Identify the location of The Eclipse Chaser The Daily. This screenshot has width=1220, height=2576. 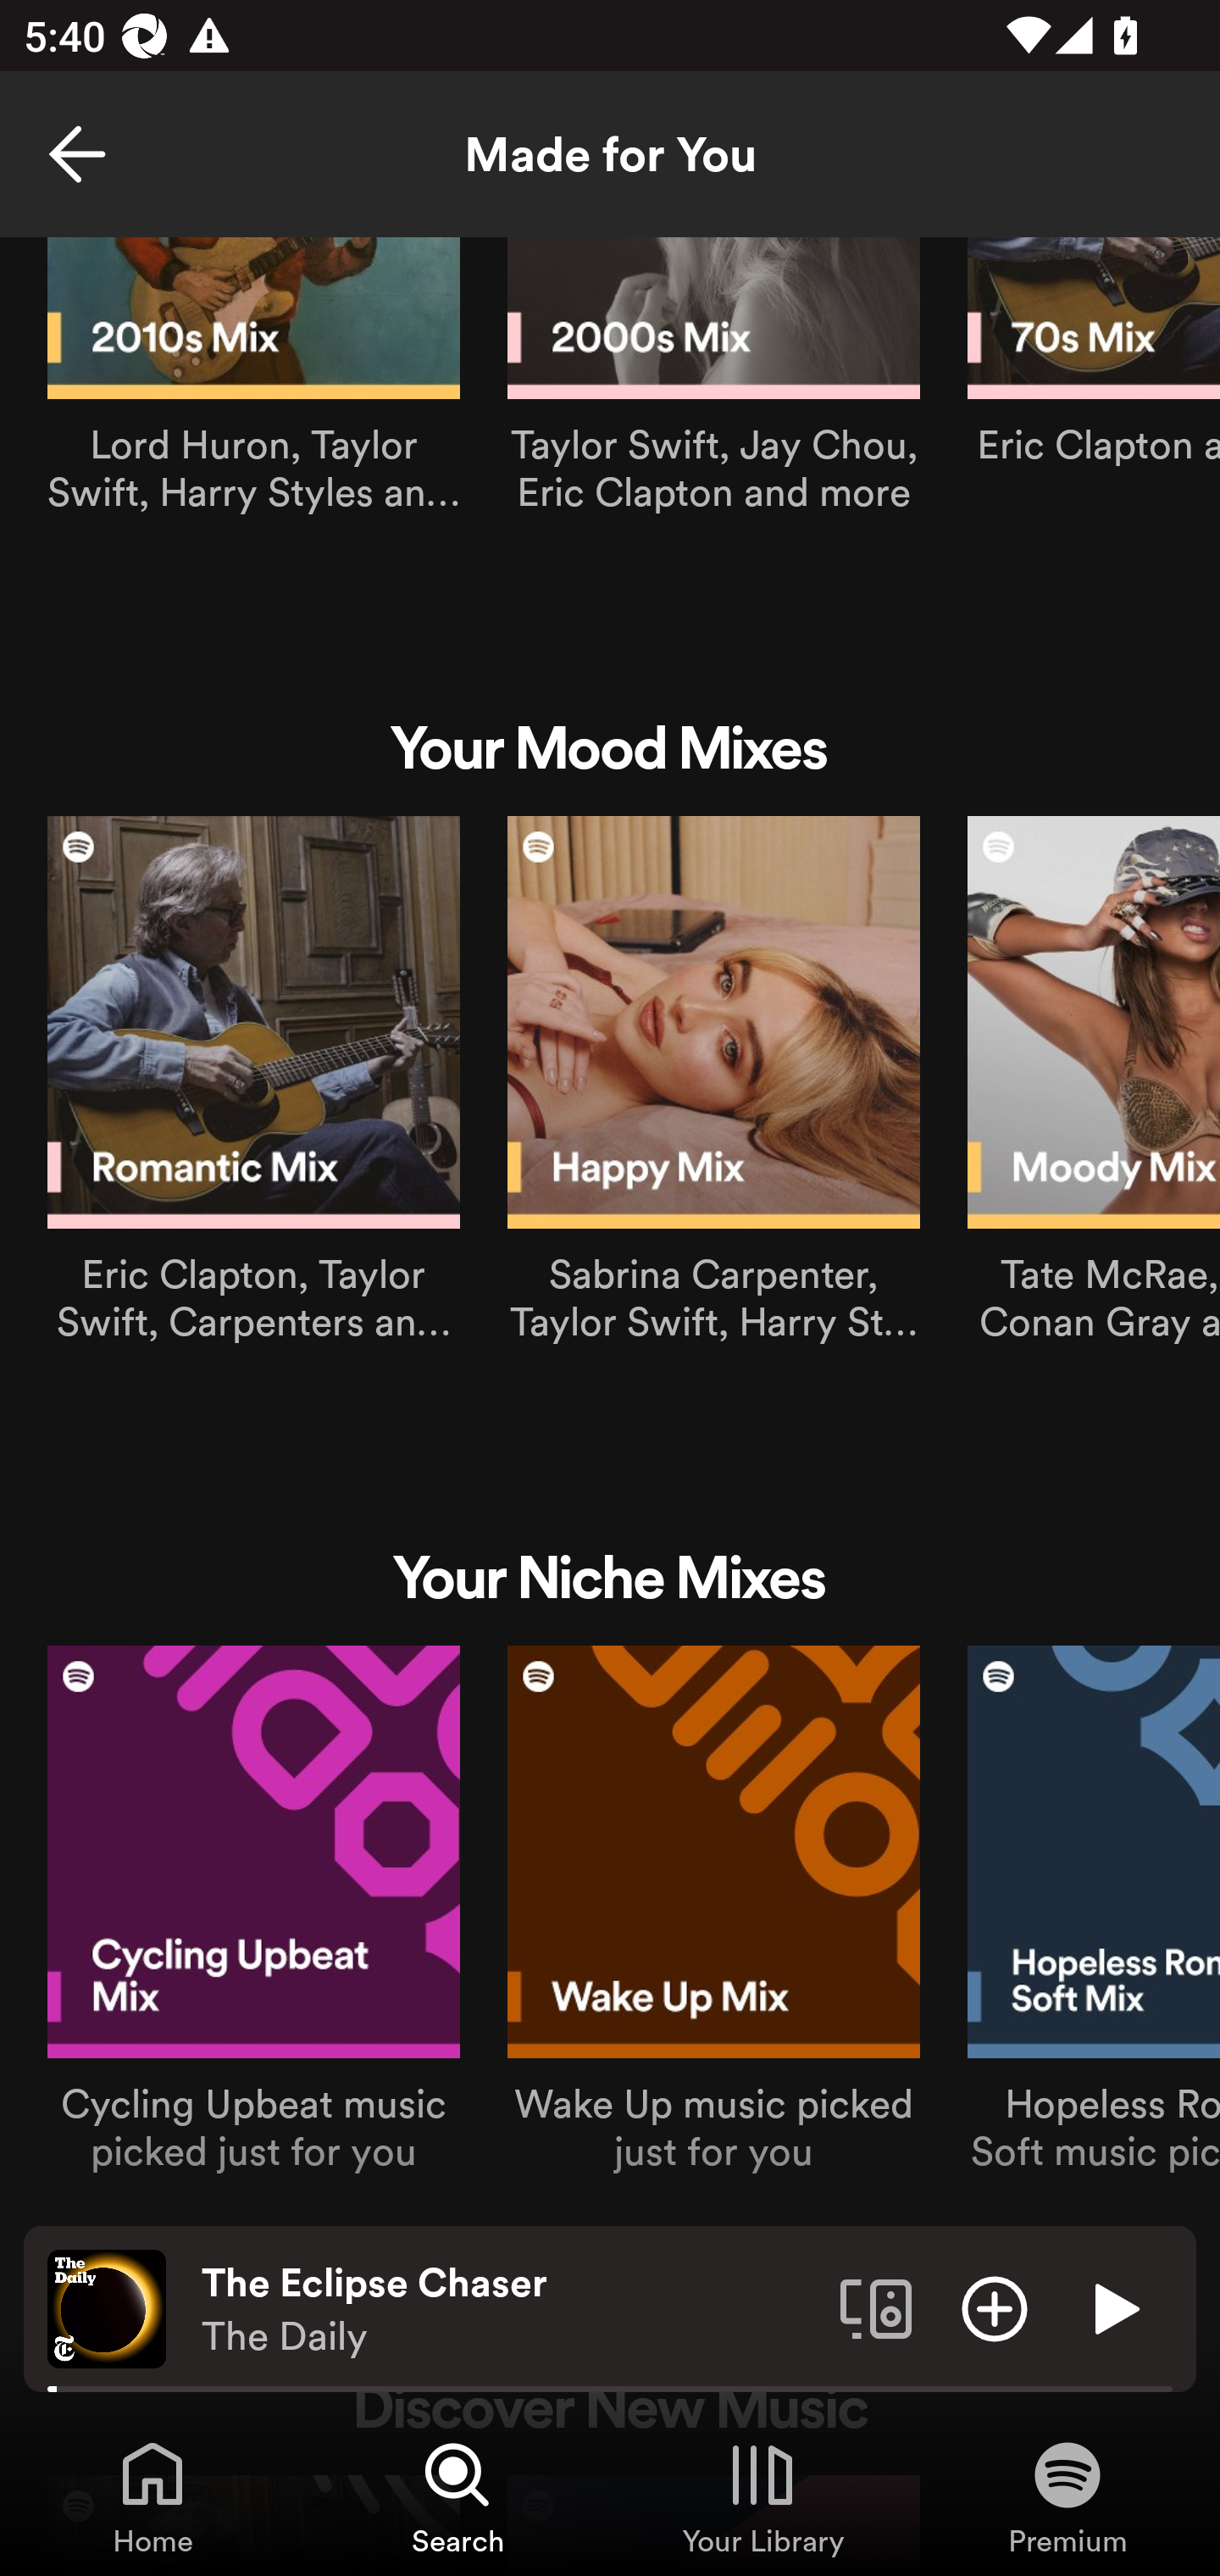
(508, 2309).